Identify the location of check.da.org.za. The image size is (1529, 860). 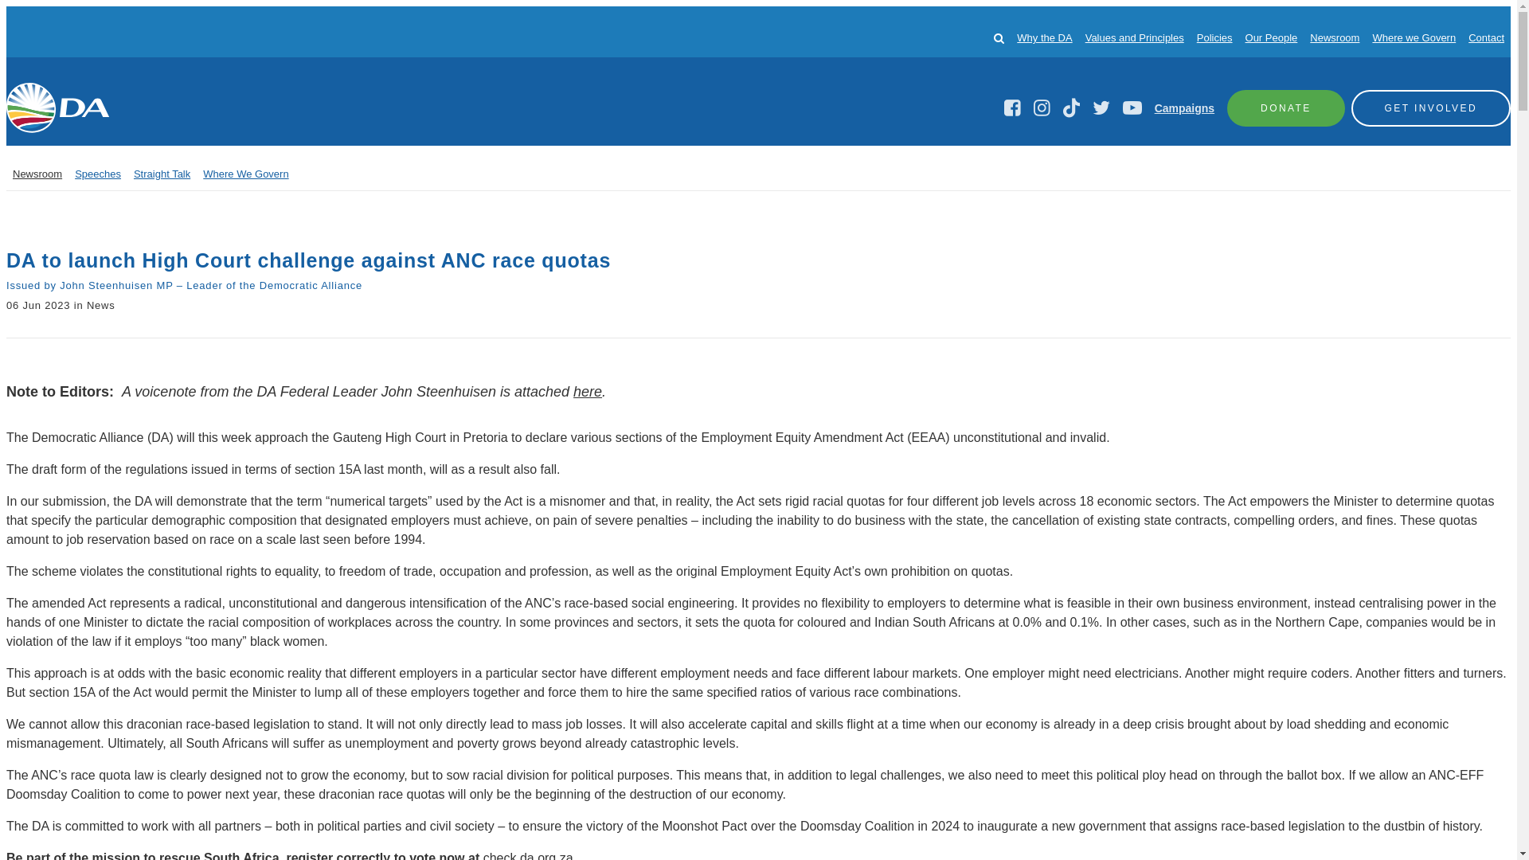
(528, 855).